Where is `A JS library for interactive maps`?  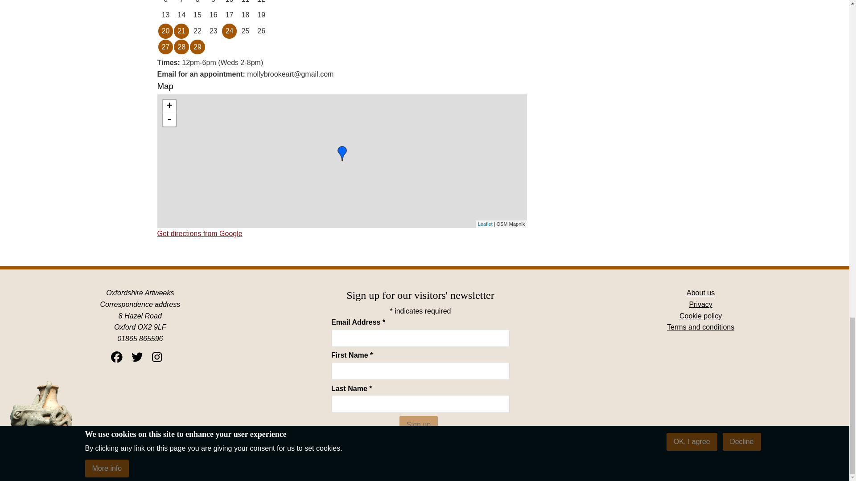 A JS library for interactive maps is located at coordinates (485, 224).